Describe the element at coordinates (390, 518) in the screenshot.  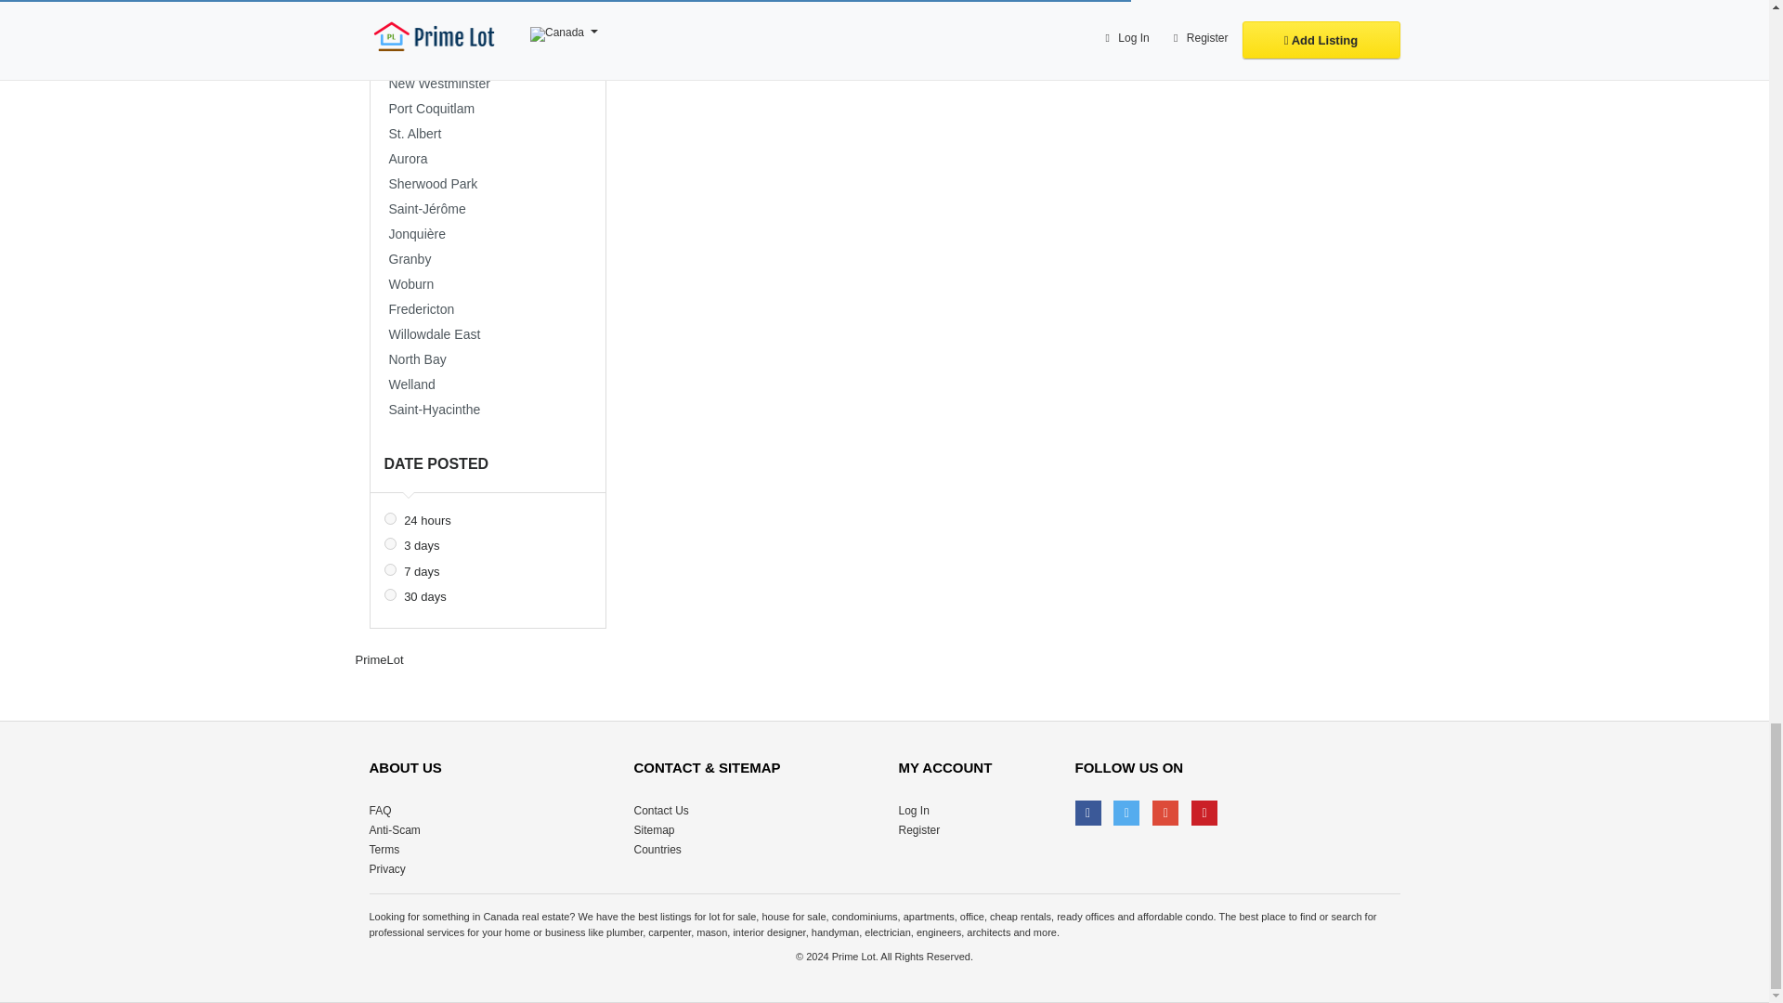
I see `2` at that location.